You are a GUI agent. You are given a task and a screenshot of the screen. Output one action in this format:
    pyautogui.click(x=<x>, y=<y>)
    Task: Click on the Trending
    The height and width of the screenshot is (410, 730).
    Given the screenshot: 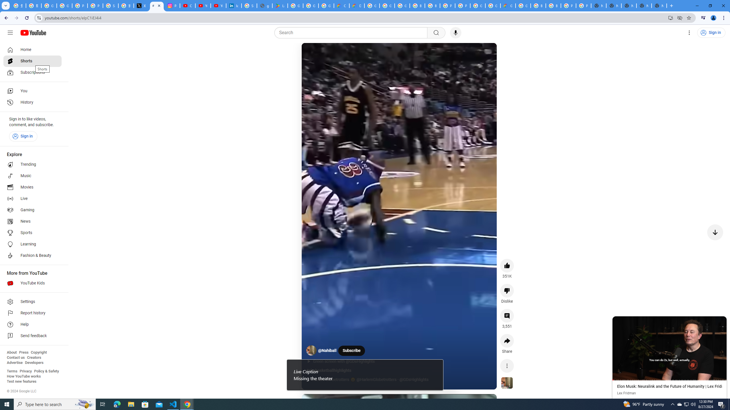 What is the action you would take?
    pyautogui.click(x=33, y=165)
    